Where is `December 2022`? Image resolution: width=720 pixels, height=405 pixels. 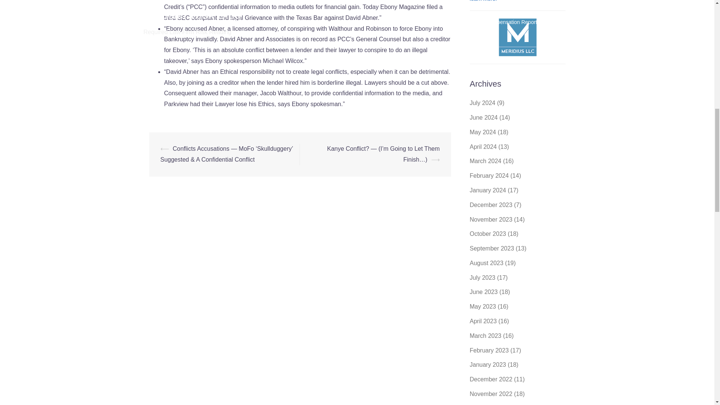
December 2022 is located at coordinates (490, 379).